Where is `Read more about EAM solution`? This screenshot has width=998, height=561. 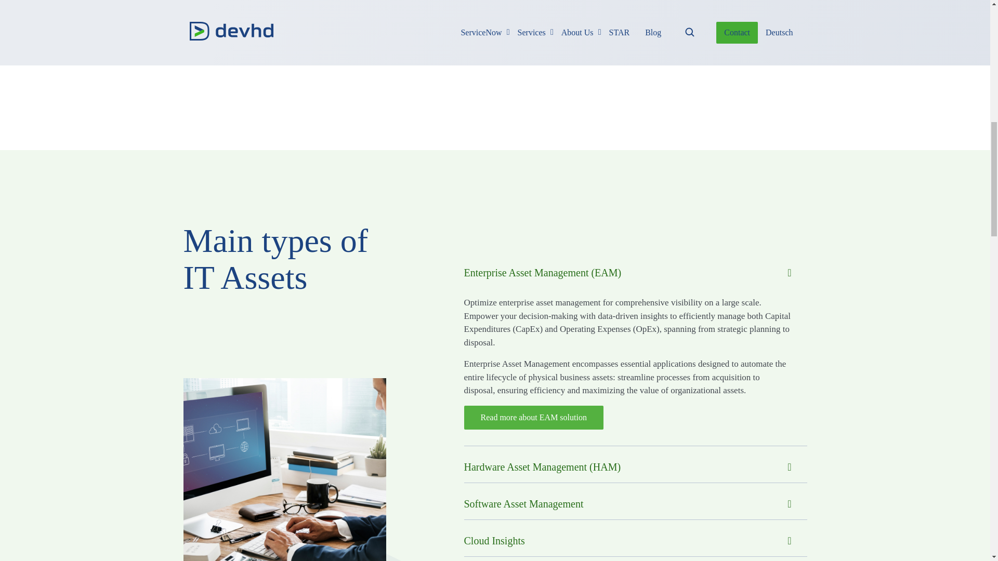 Read more about EAM solution is located at coordinates (533, 418).